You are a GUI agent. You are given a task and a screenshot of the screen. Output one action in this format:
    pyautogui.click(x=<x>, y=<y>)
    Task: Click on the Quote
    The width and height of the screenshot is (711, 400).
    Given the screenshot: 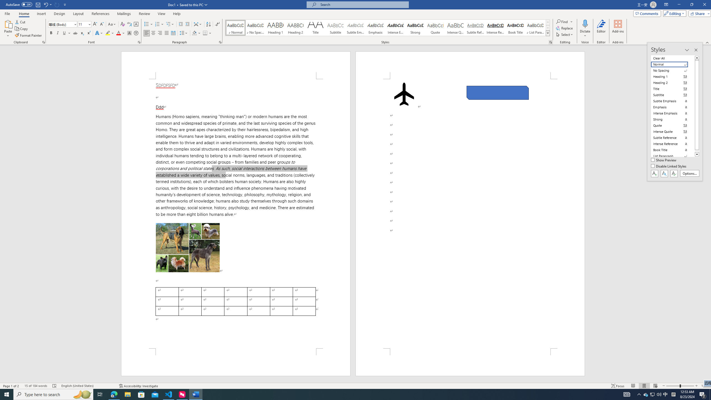 What is the action you would take?
    pyautogui.click(x=435, y=28)
    